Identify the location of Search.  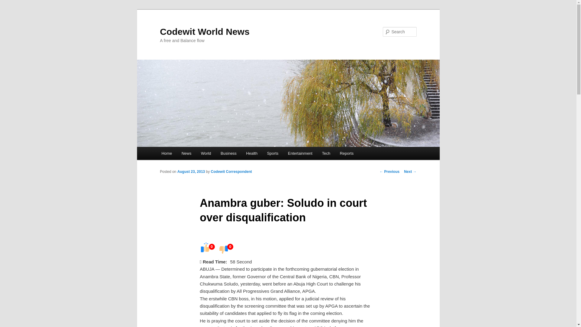
(10, 3).